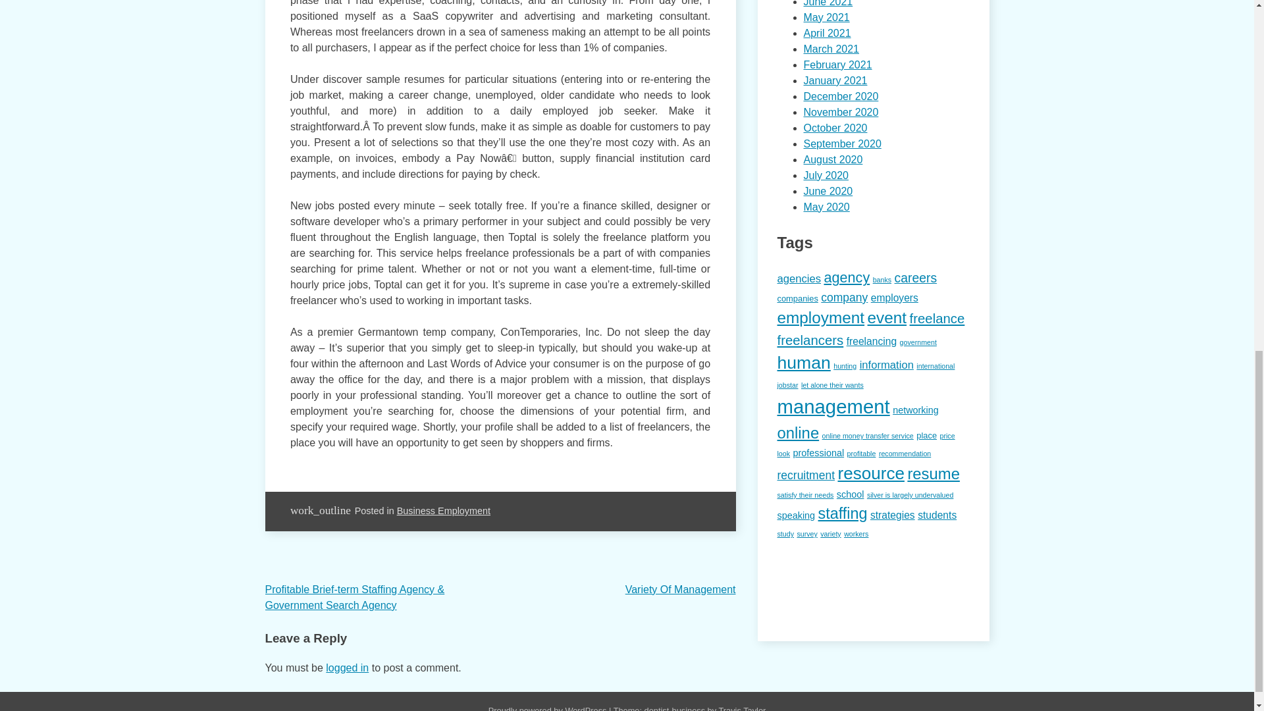 This screenshot has width=1264, height=711. What do you see at coordinates (831, 49) in the screenshot?
I see `March 2021` at bounding box center [831, 49].